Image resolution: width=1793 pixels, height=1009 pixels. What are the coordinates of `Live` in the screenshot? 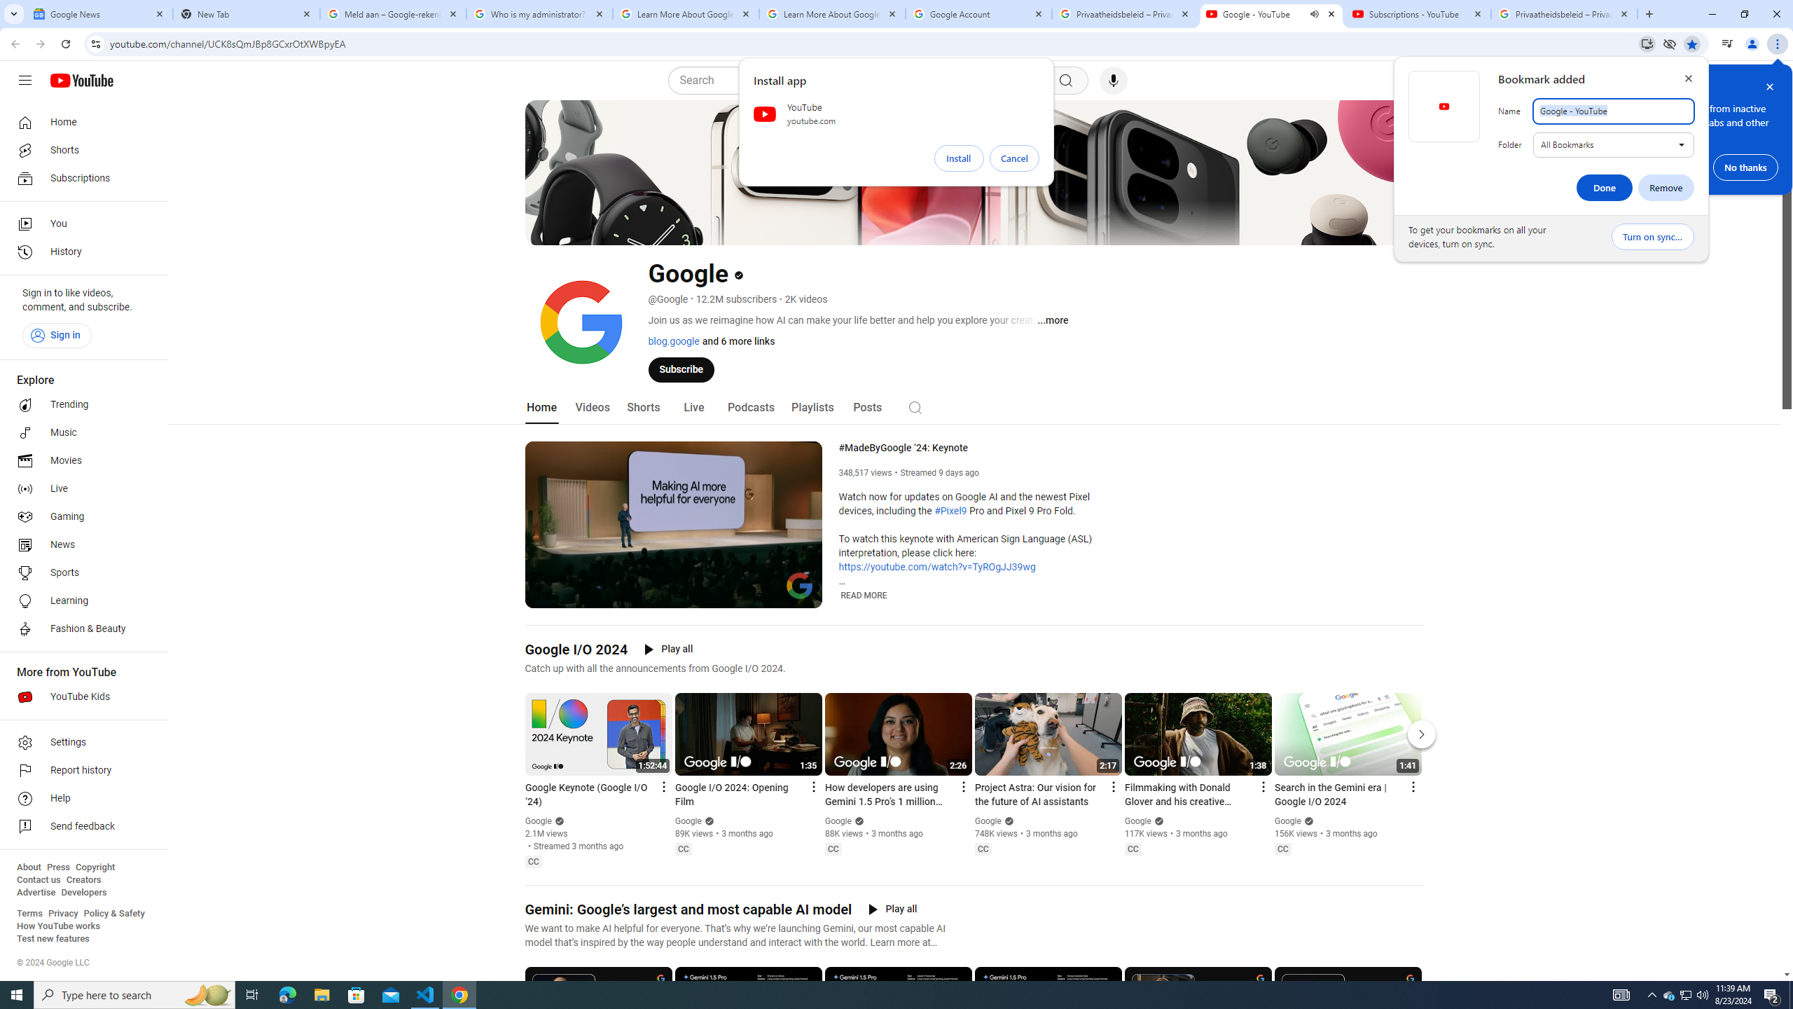 It's located at (80, 489).